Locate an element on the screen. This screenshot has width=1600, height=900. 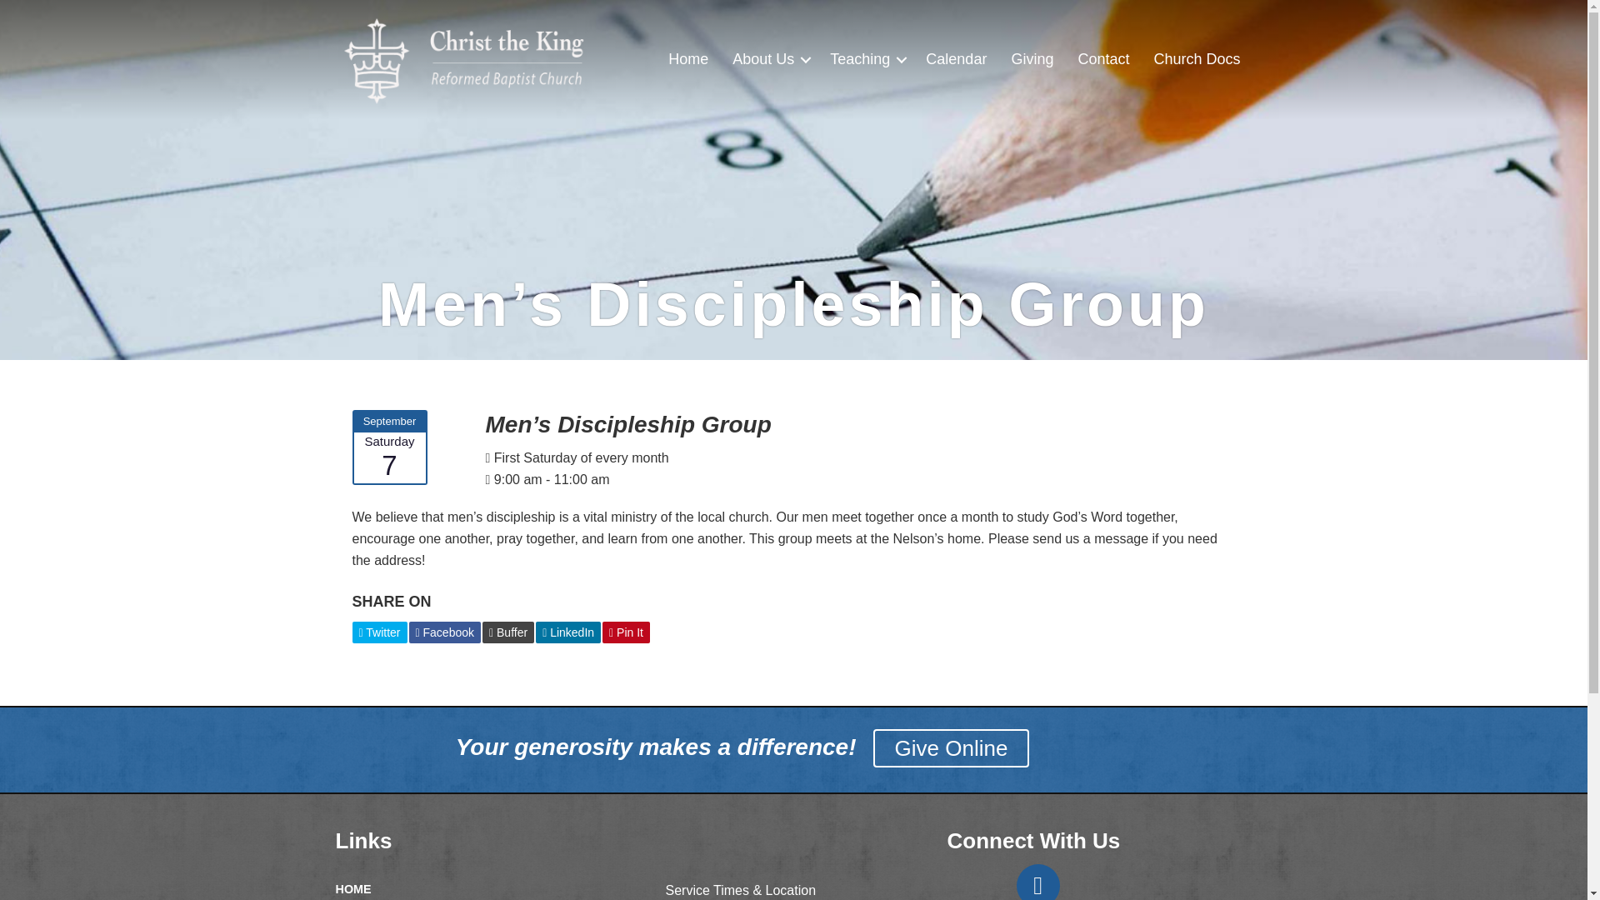
Pin It is located at coordinates (626, 633).